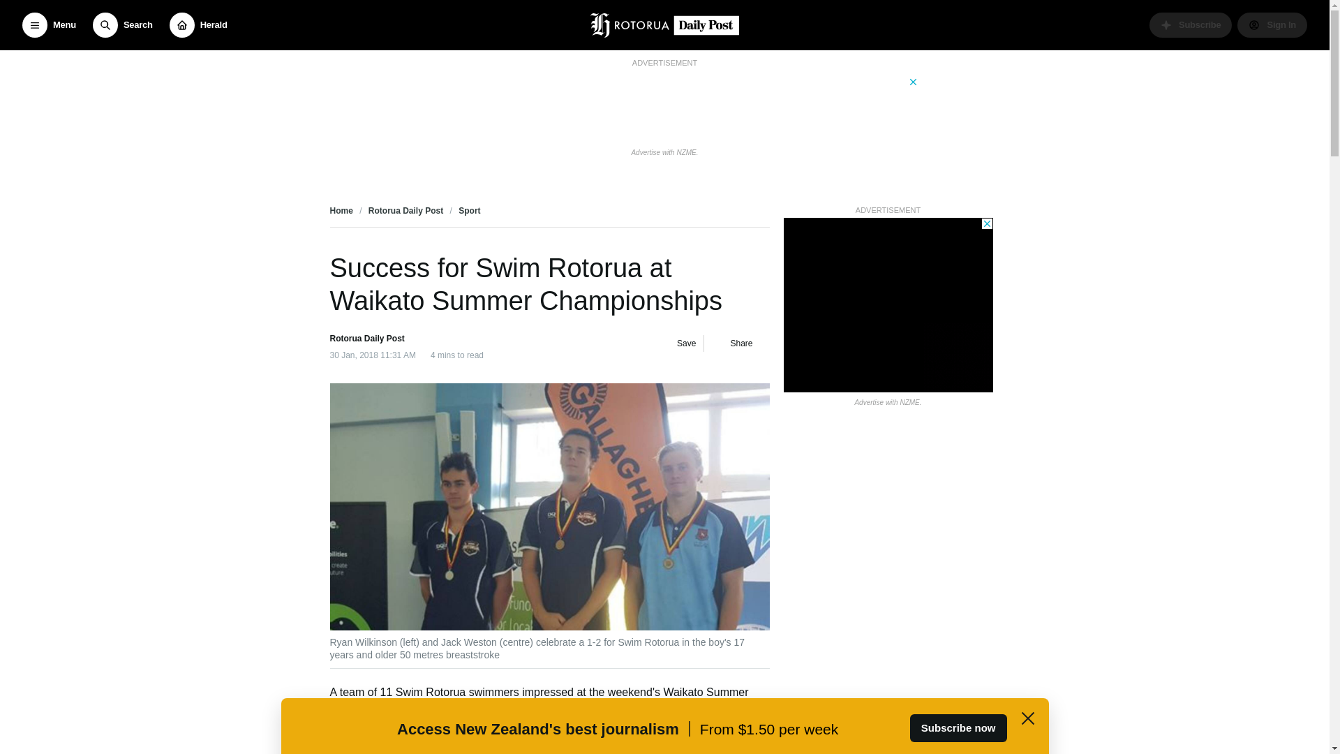  I want to click on 3rd party ad content, so click(664, 106).